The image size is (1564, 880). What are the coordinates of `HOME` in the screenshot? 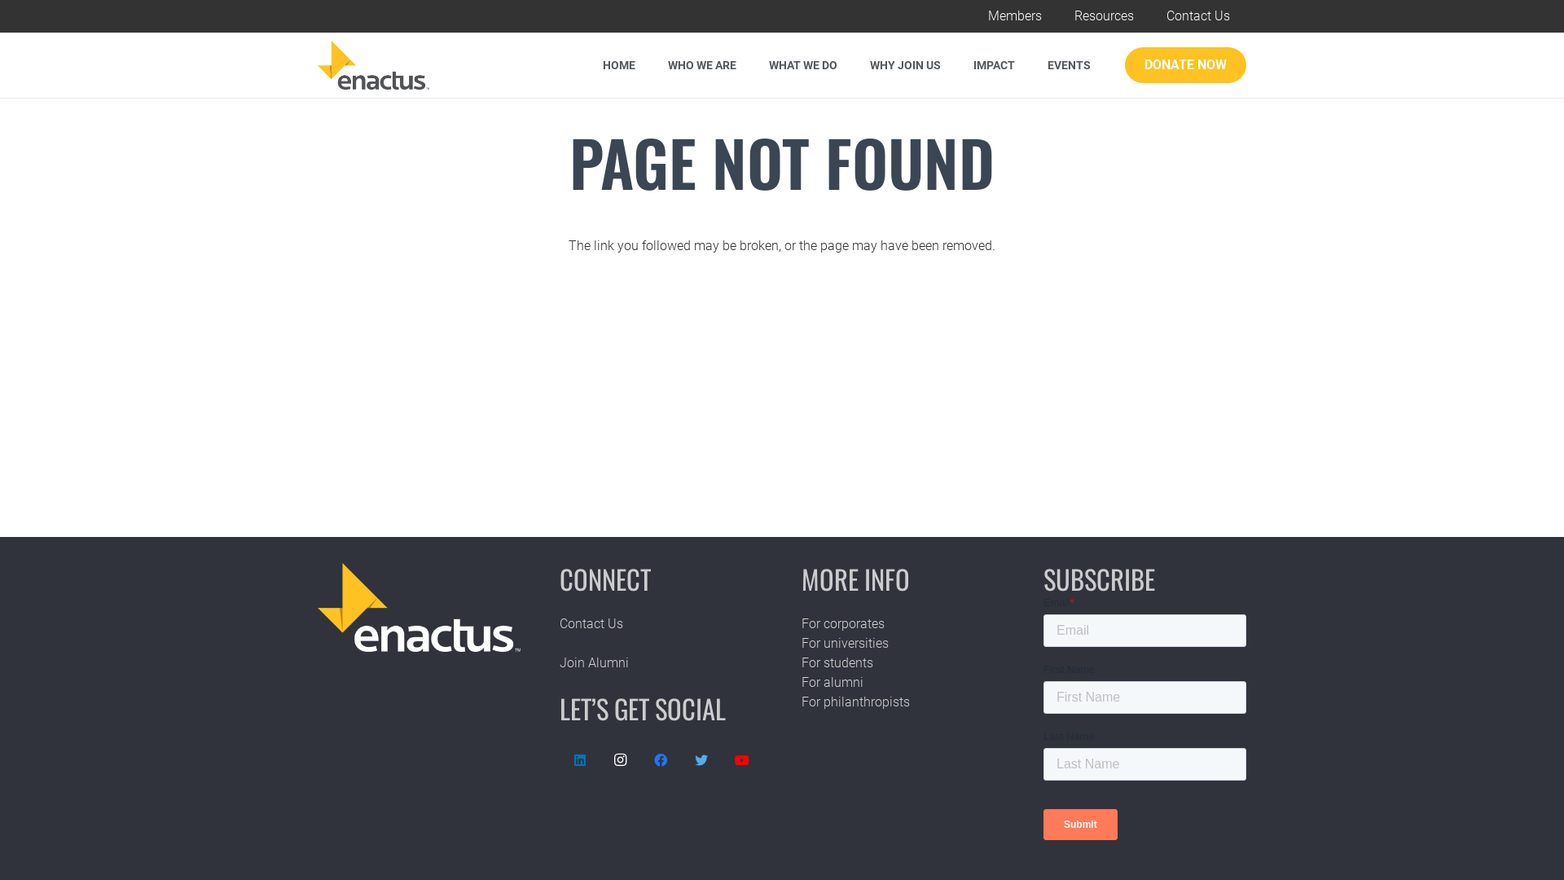 It's located at (619, 65).